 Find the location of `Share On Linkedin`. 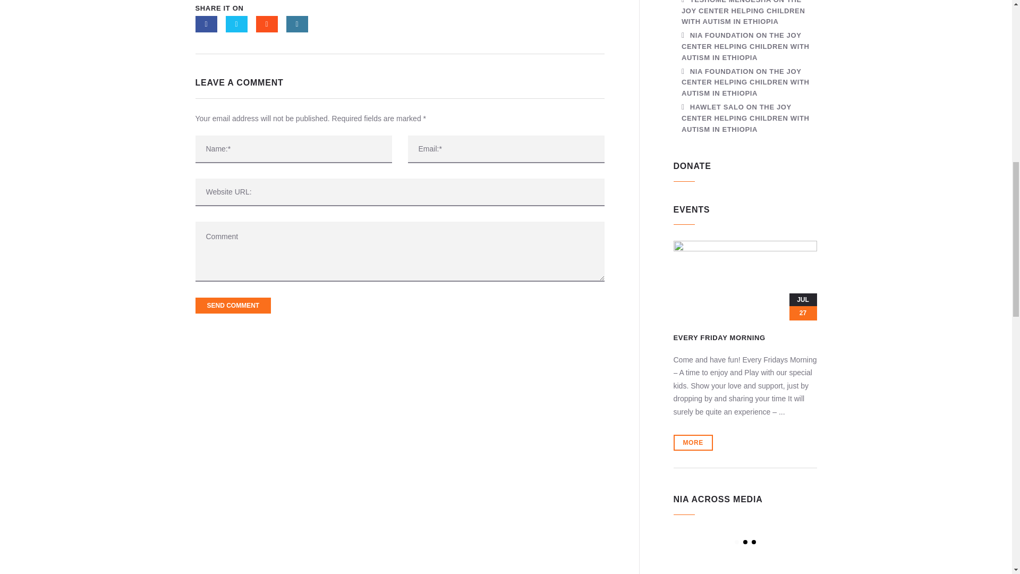

Share On Linkedin is located at coordinates (296, 24).